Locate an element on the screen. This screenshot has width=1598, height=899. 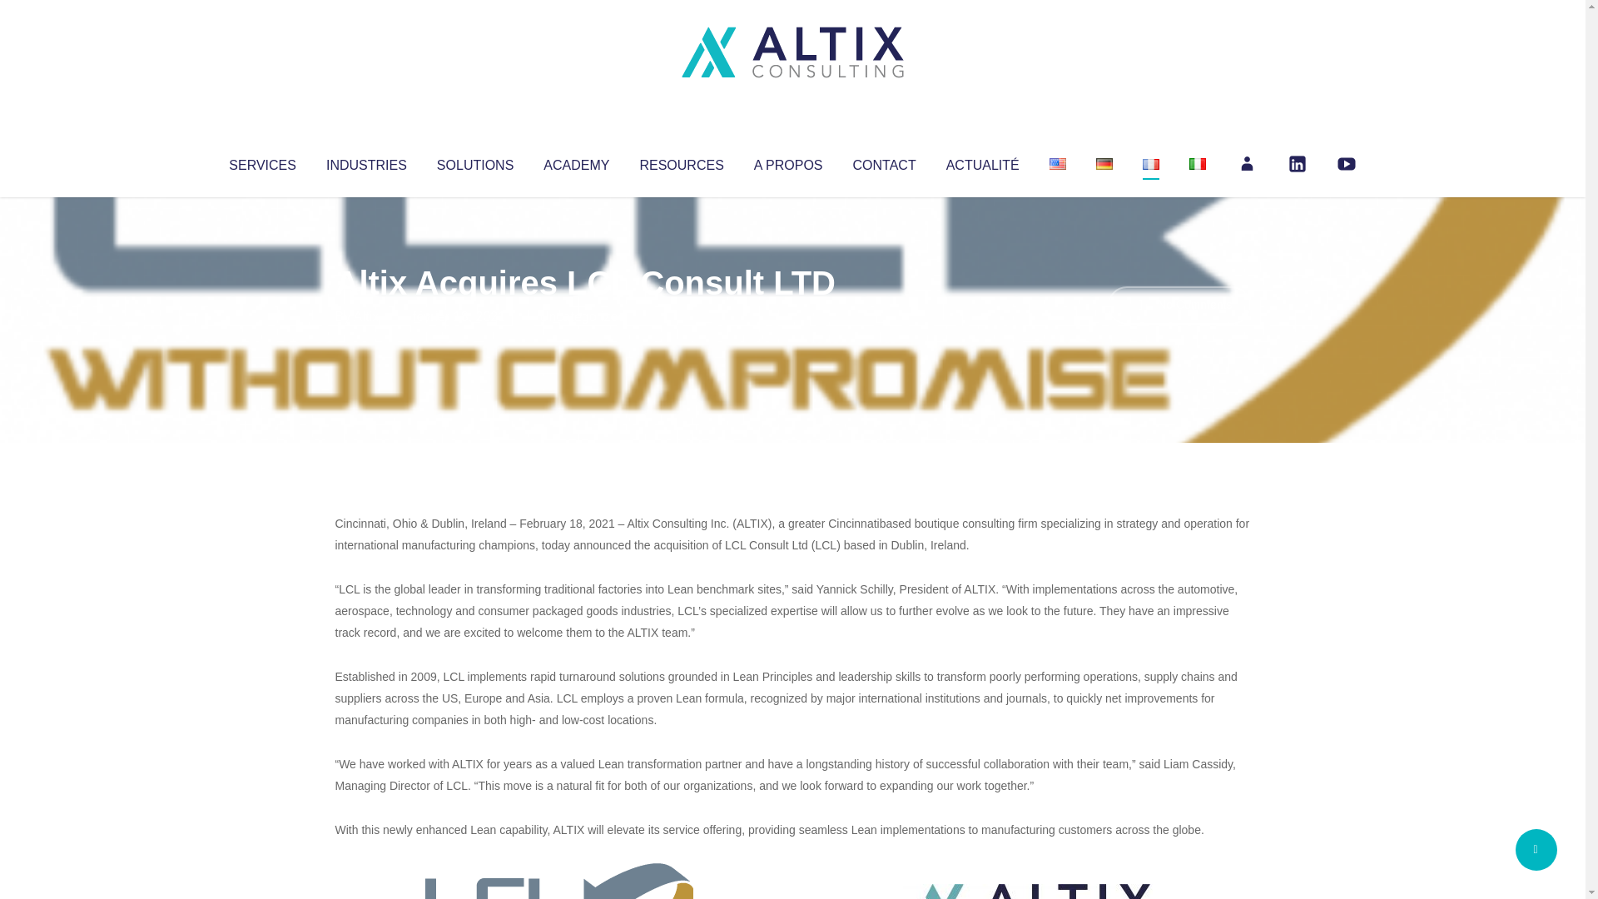
INDUSTRIES is located at coordinates (366, 161).